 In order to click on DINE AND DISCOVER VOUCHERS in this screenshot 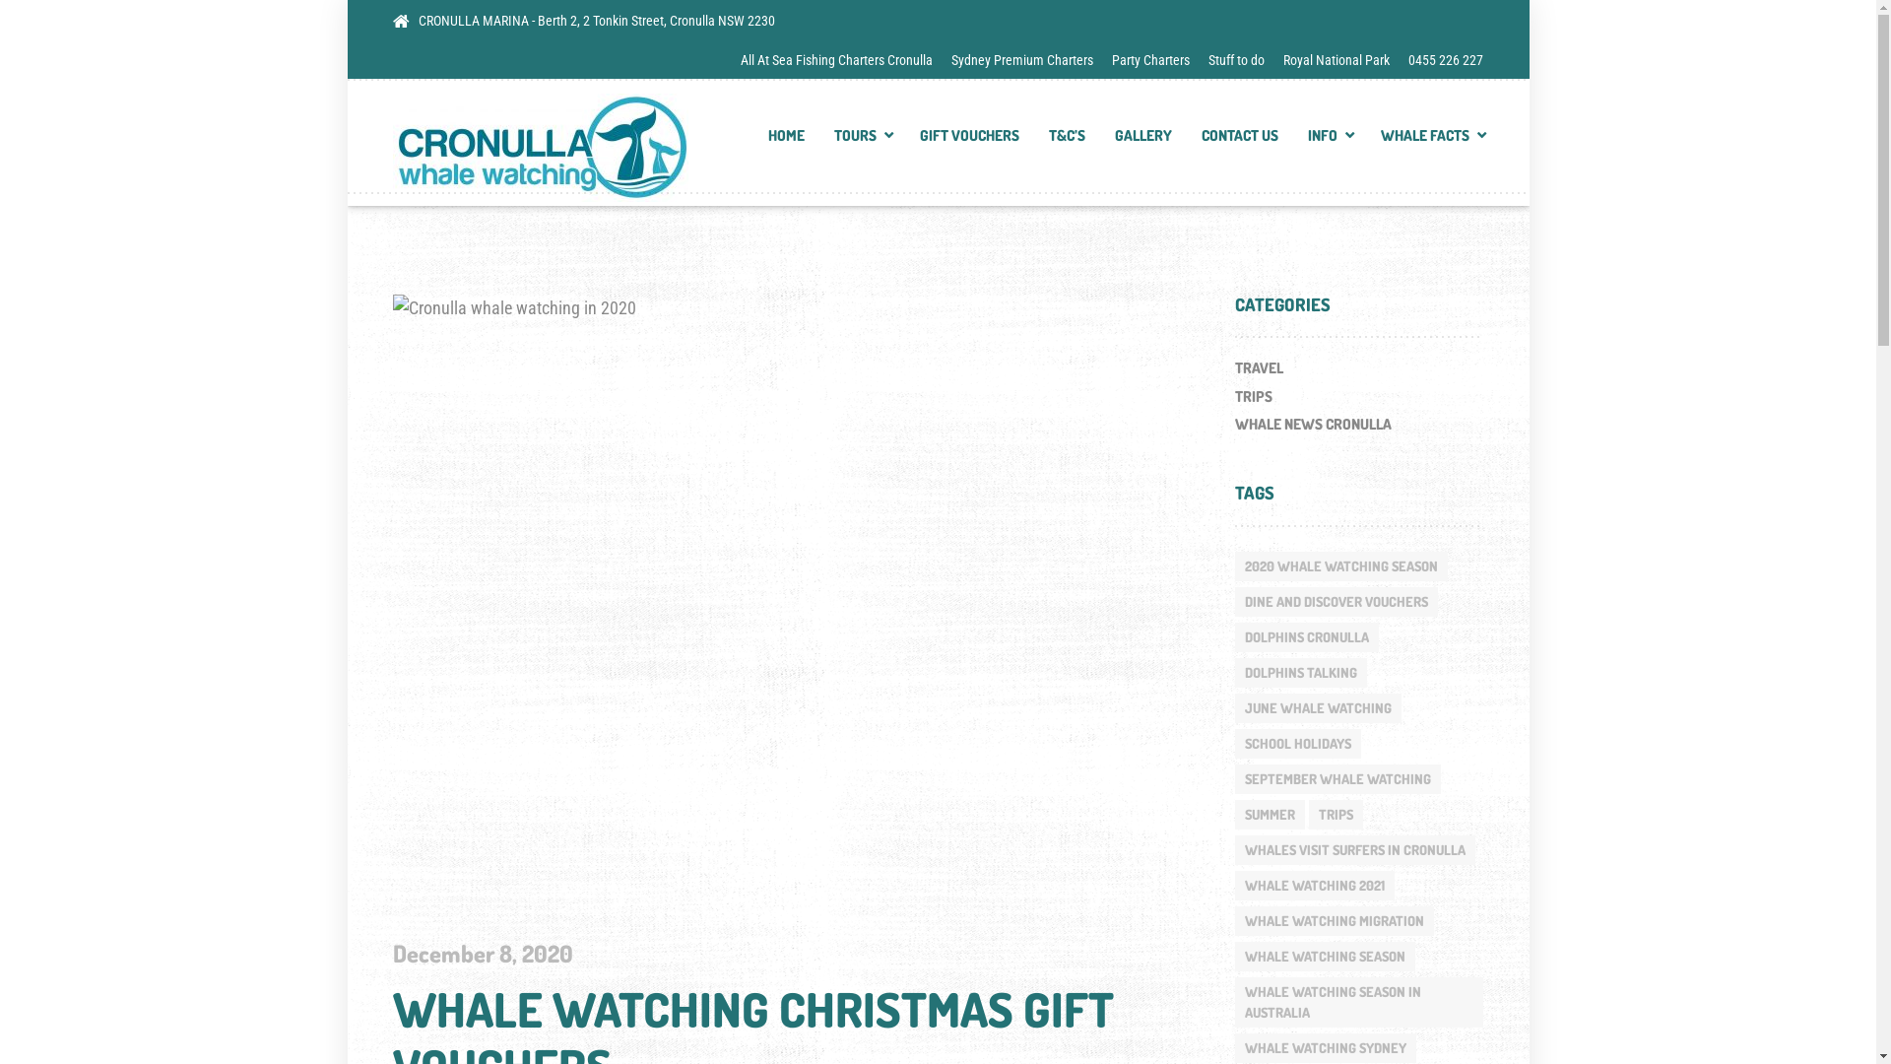, I will do `click(1337, 602)`.